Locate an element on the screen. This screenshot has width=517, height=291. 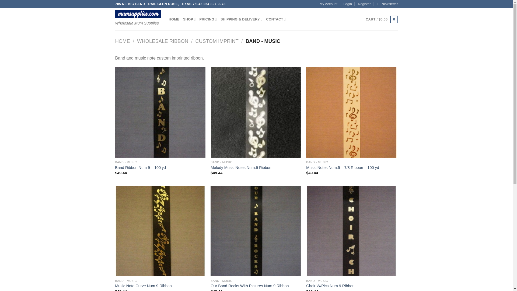
CUSTOM IMPRINT is located at coordinates (217, 41).